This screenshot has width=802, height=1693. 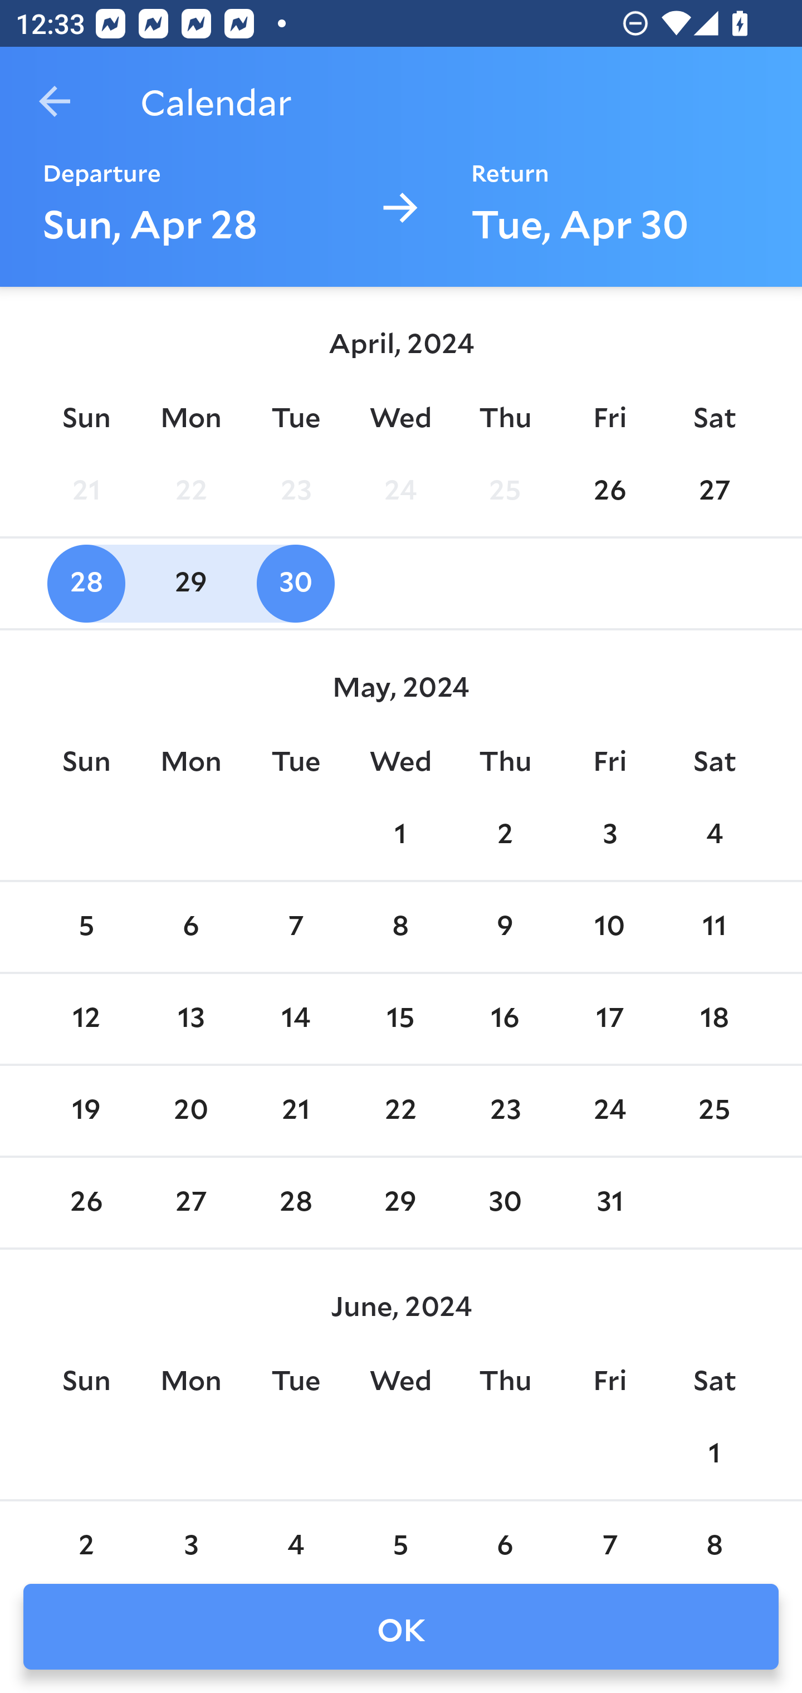 What do you see at coordinates (400, 1203) in the screenshot?
I see `29` at bounding box center [400, 1203].